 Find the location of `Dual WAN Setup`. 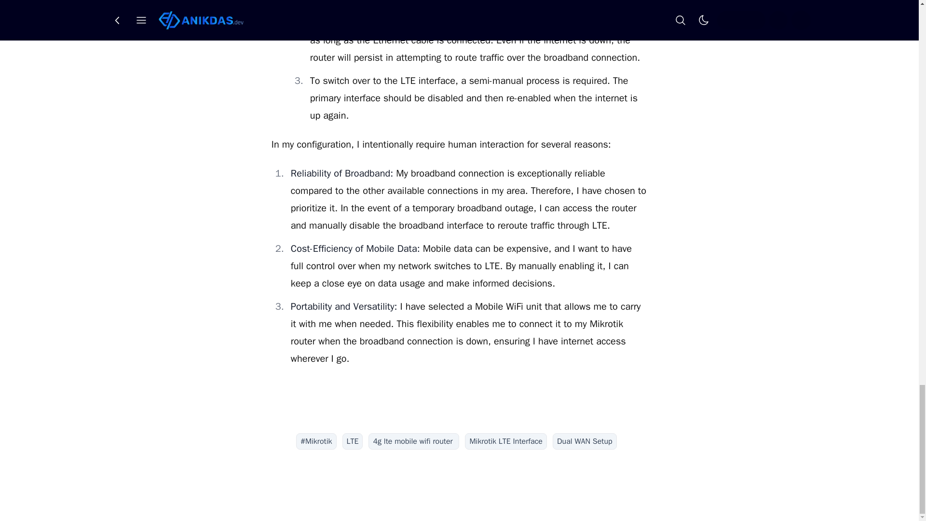

Dual WAN Setup is located at coordinates (585, 441).